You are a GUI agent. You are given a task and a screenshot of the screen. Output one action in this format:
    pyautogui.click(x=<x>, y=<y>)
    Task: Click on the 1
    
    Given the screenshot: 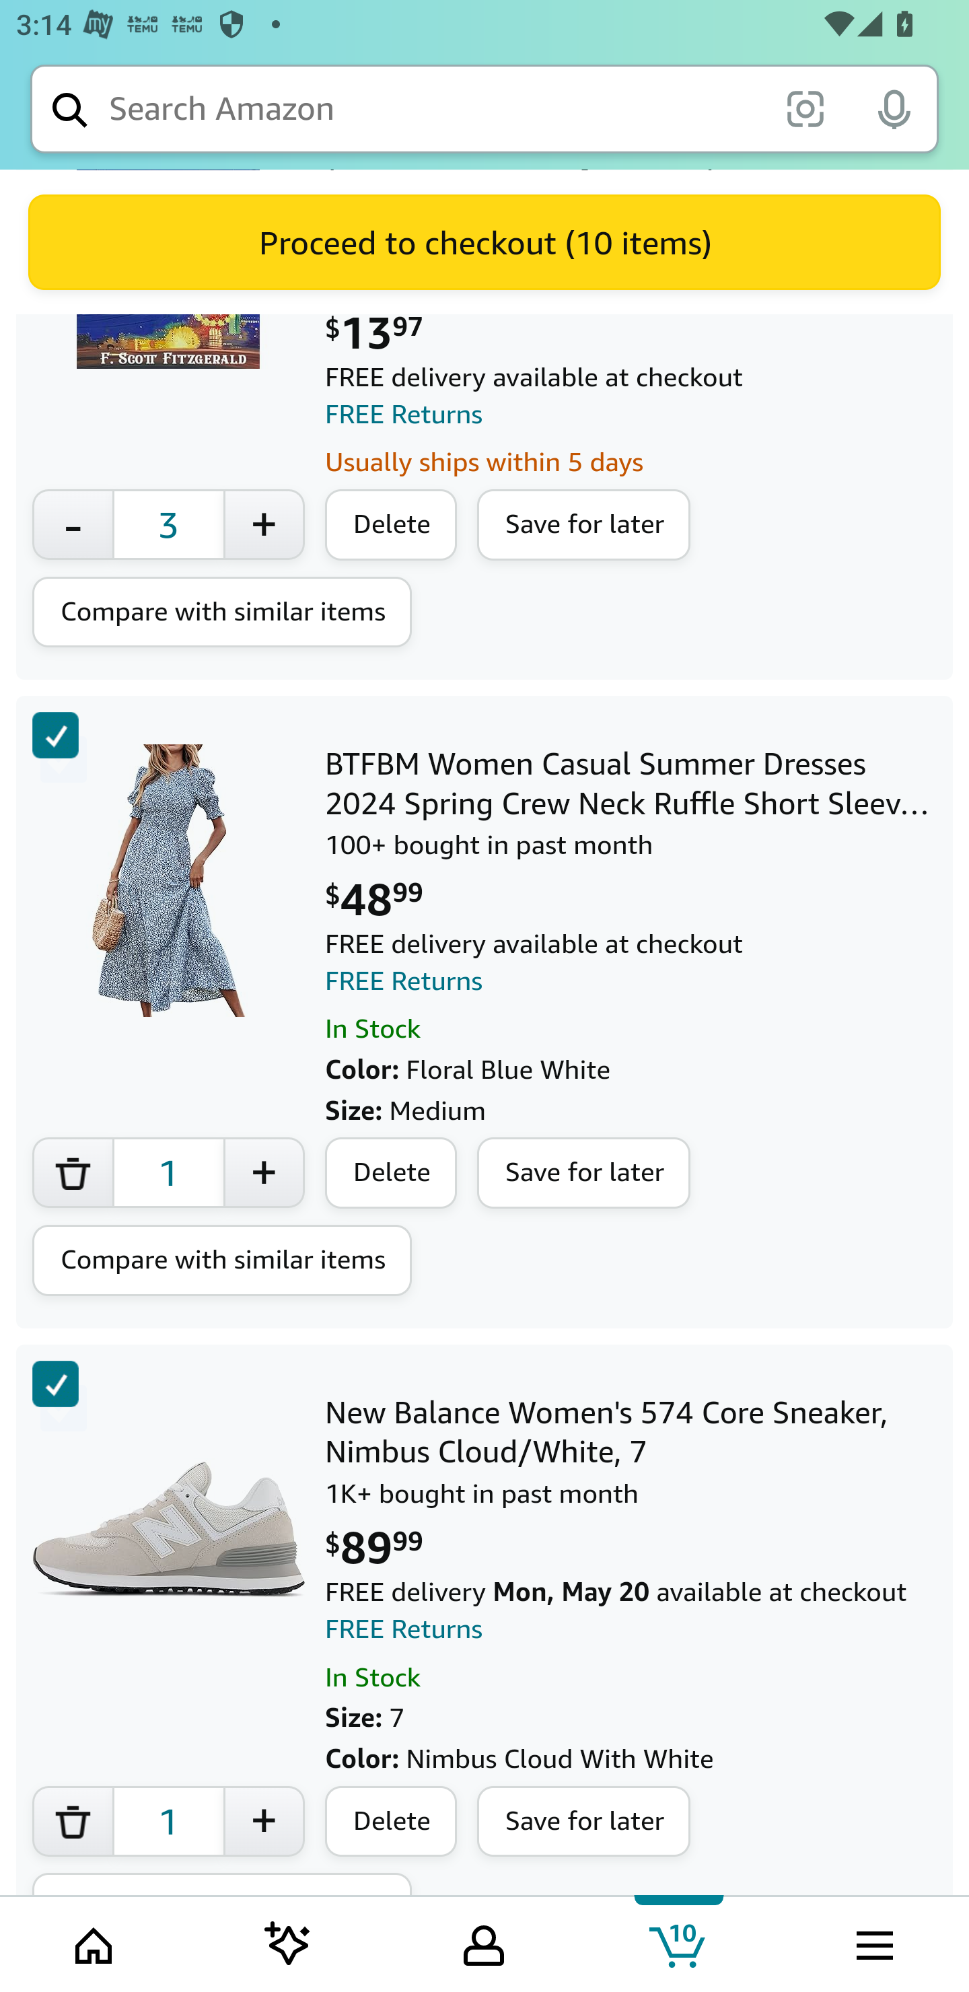 What is the action you would take?
    pyautogui.click(x=168, y=1822)
    